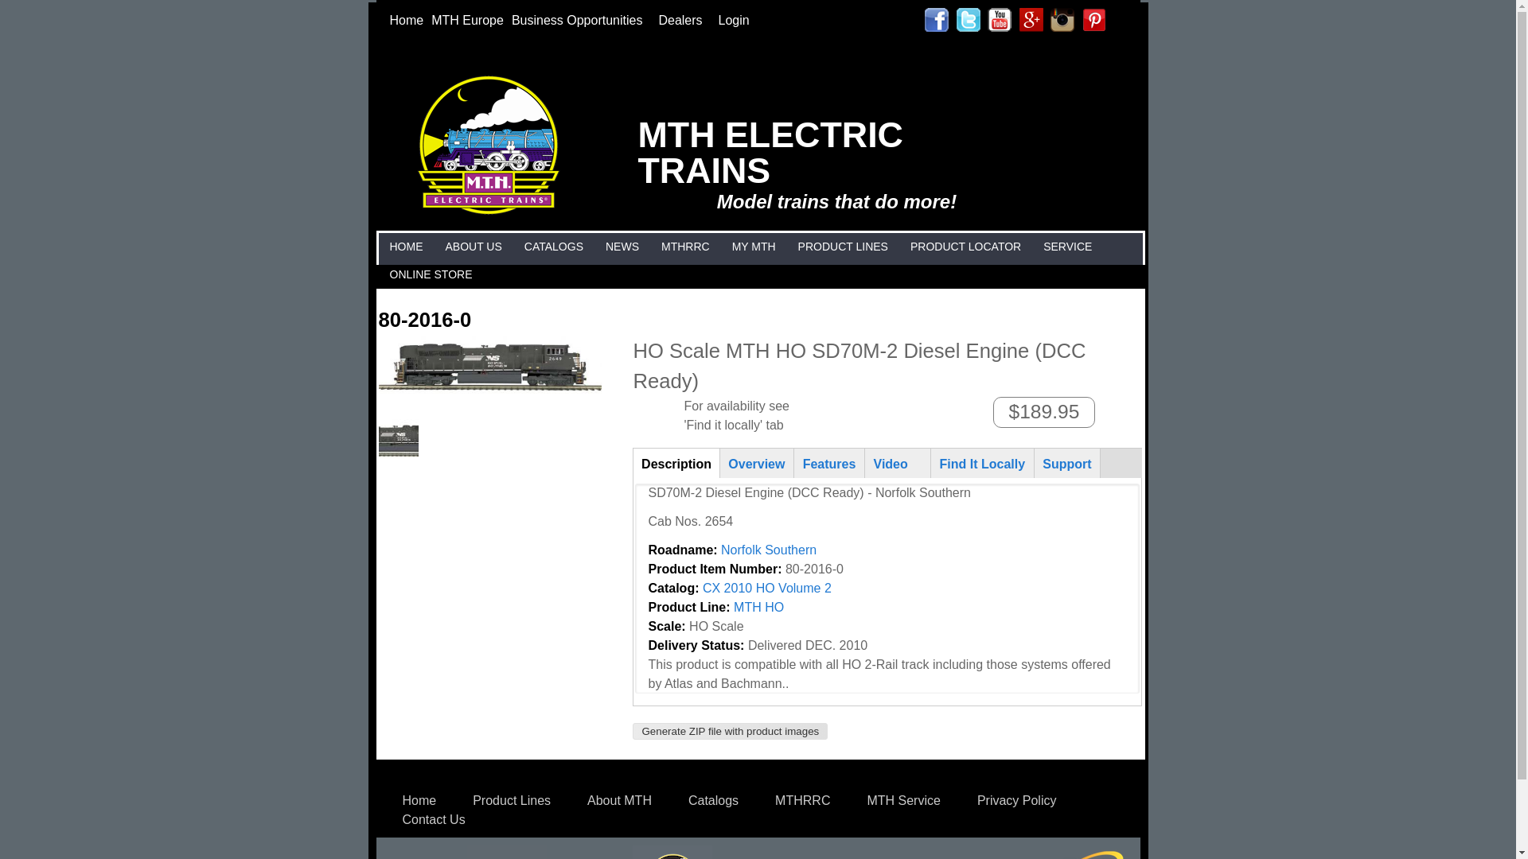 The height and width of the screenshot is (859, 1528). I want to click on Generate ZIP file with product images, so click(730, 731).